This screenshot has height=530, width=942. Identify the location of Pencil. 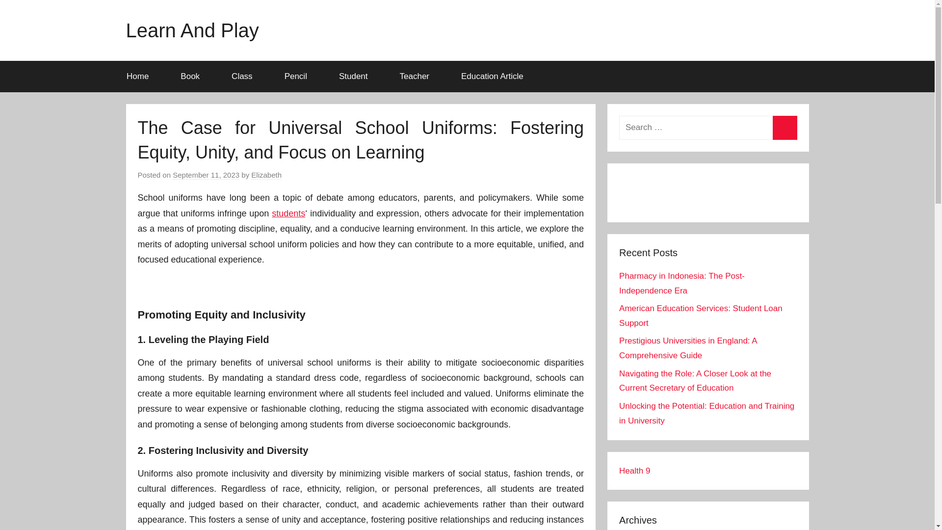
(299, 77).